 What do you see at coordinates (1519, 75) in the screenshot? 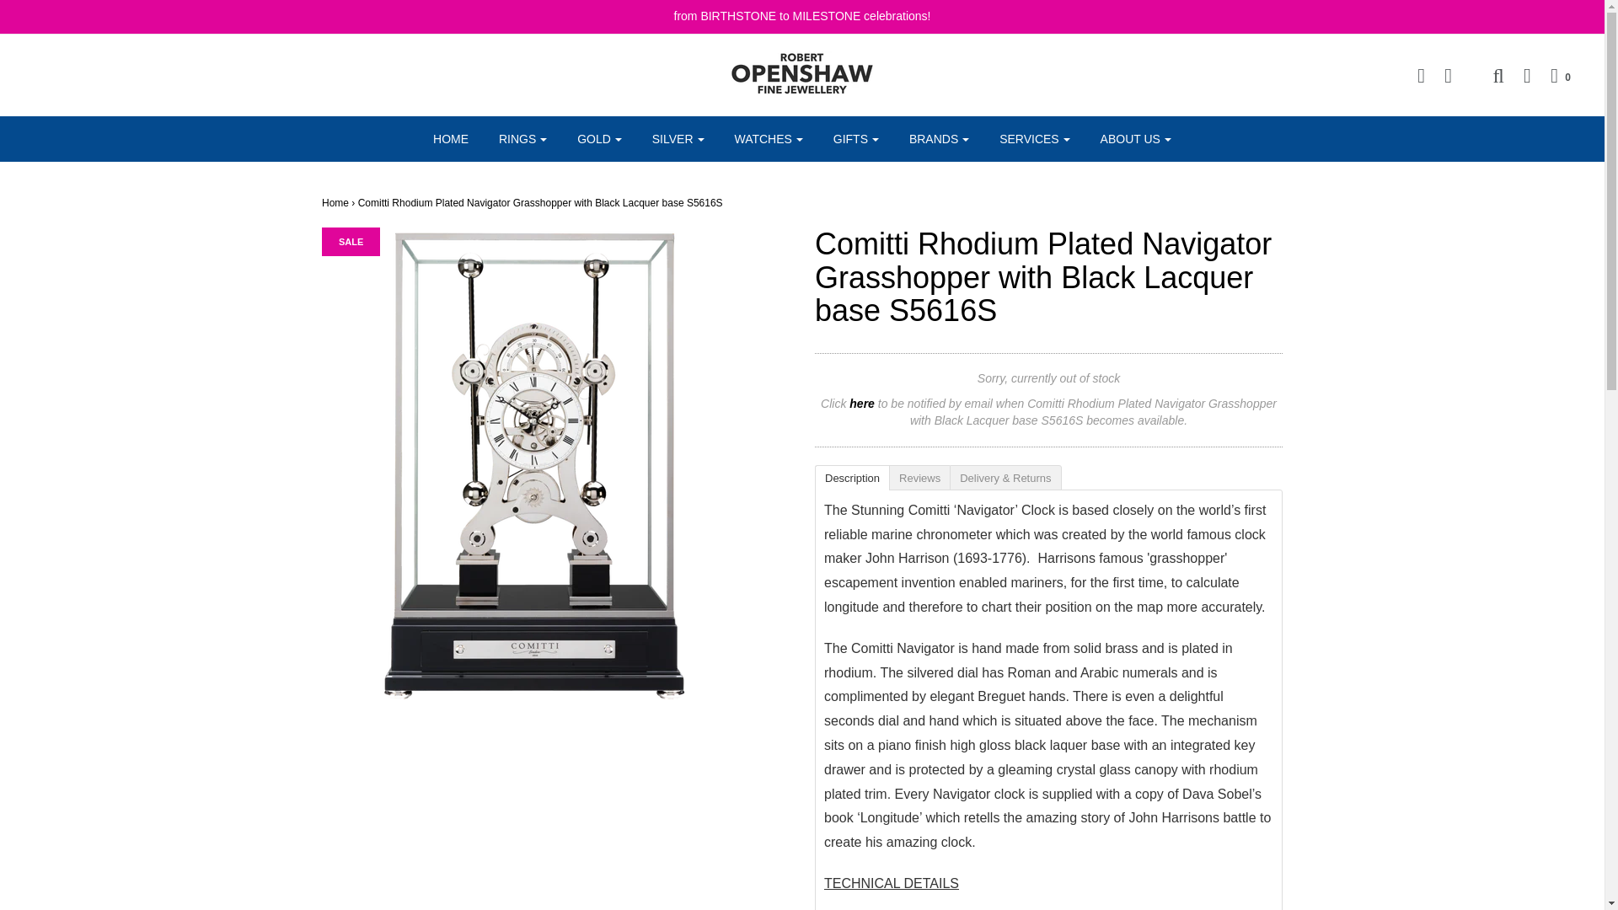
I see `Log in` at bounding box center [1519, 75].